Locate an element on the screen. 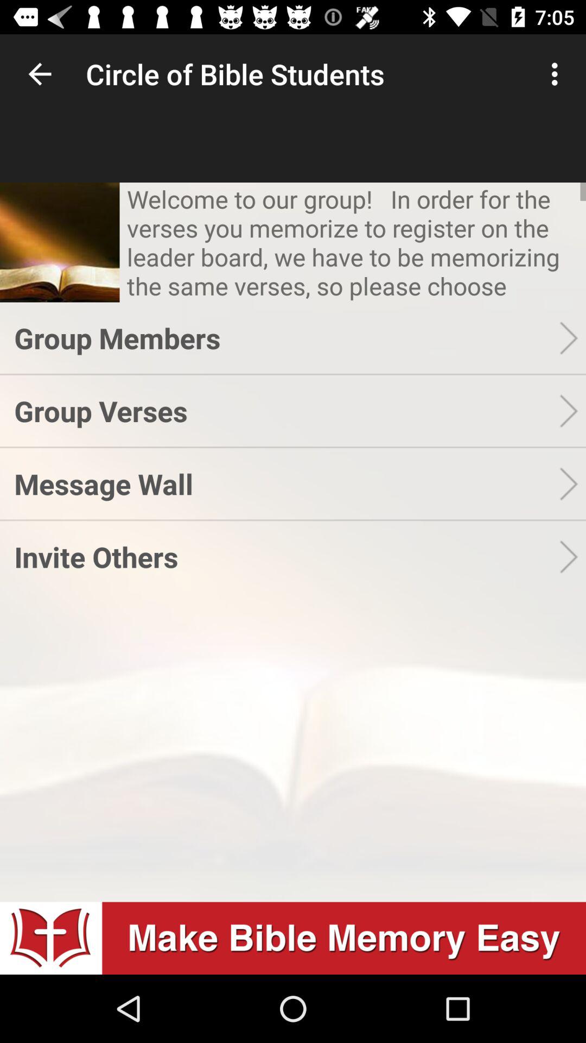 Image resolution: width=586 pixels, height=1043 pixels. launch message wall is located at coordinates (286, 483).